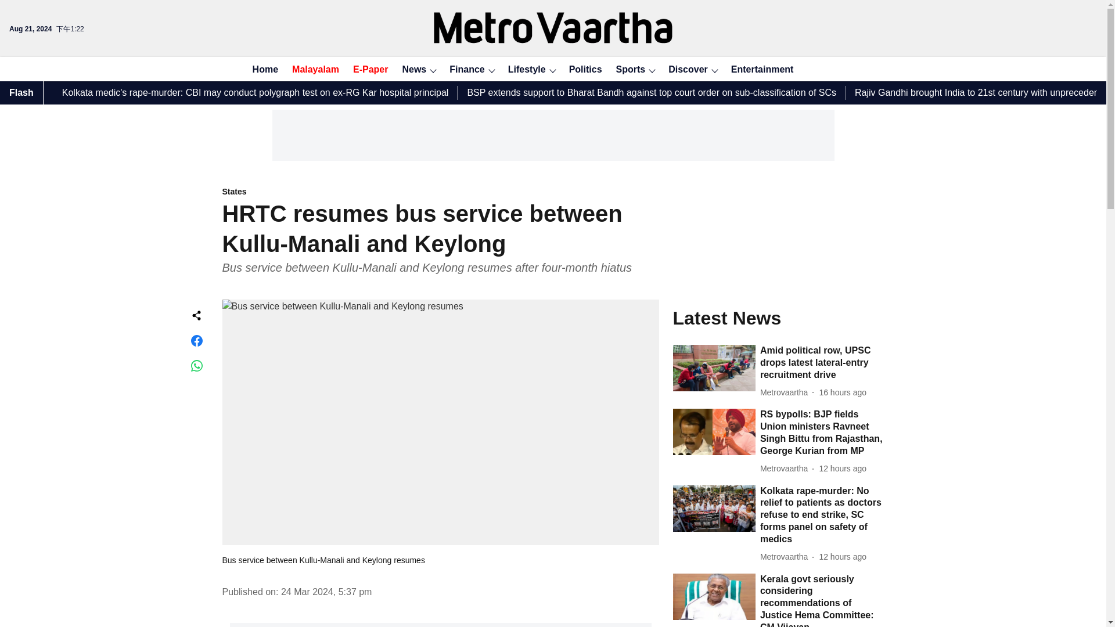 The height and width of the screenshot is (627, 1115). What do you see at coordinates (850, 69) in the screenshot?
I see `Dark Mode` at bounding box center [850, 69].